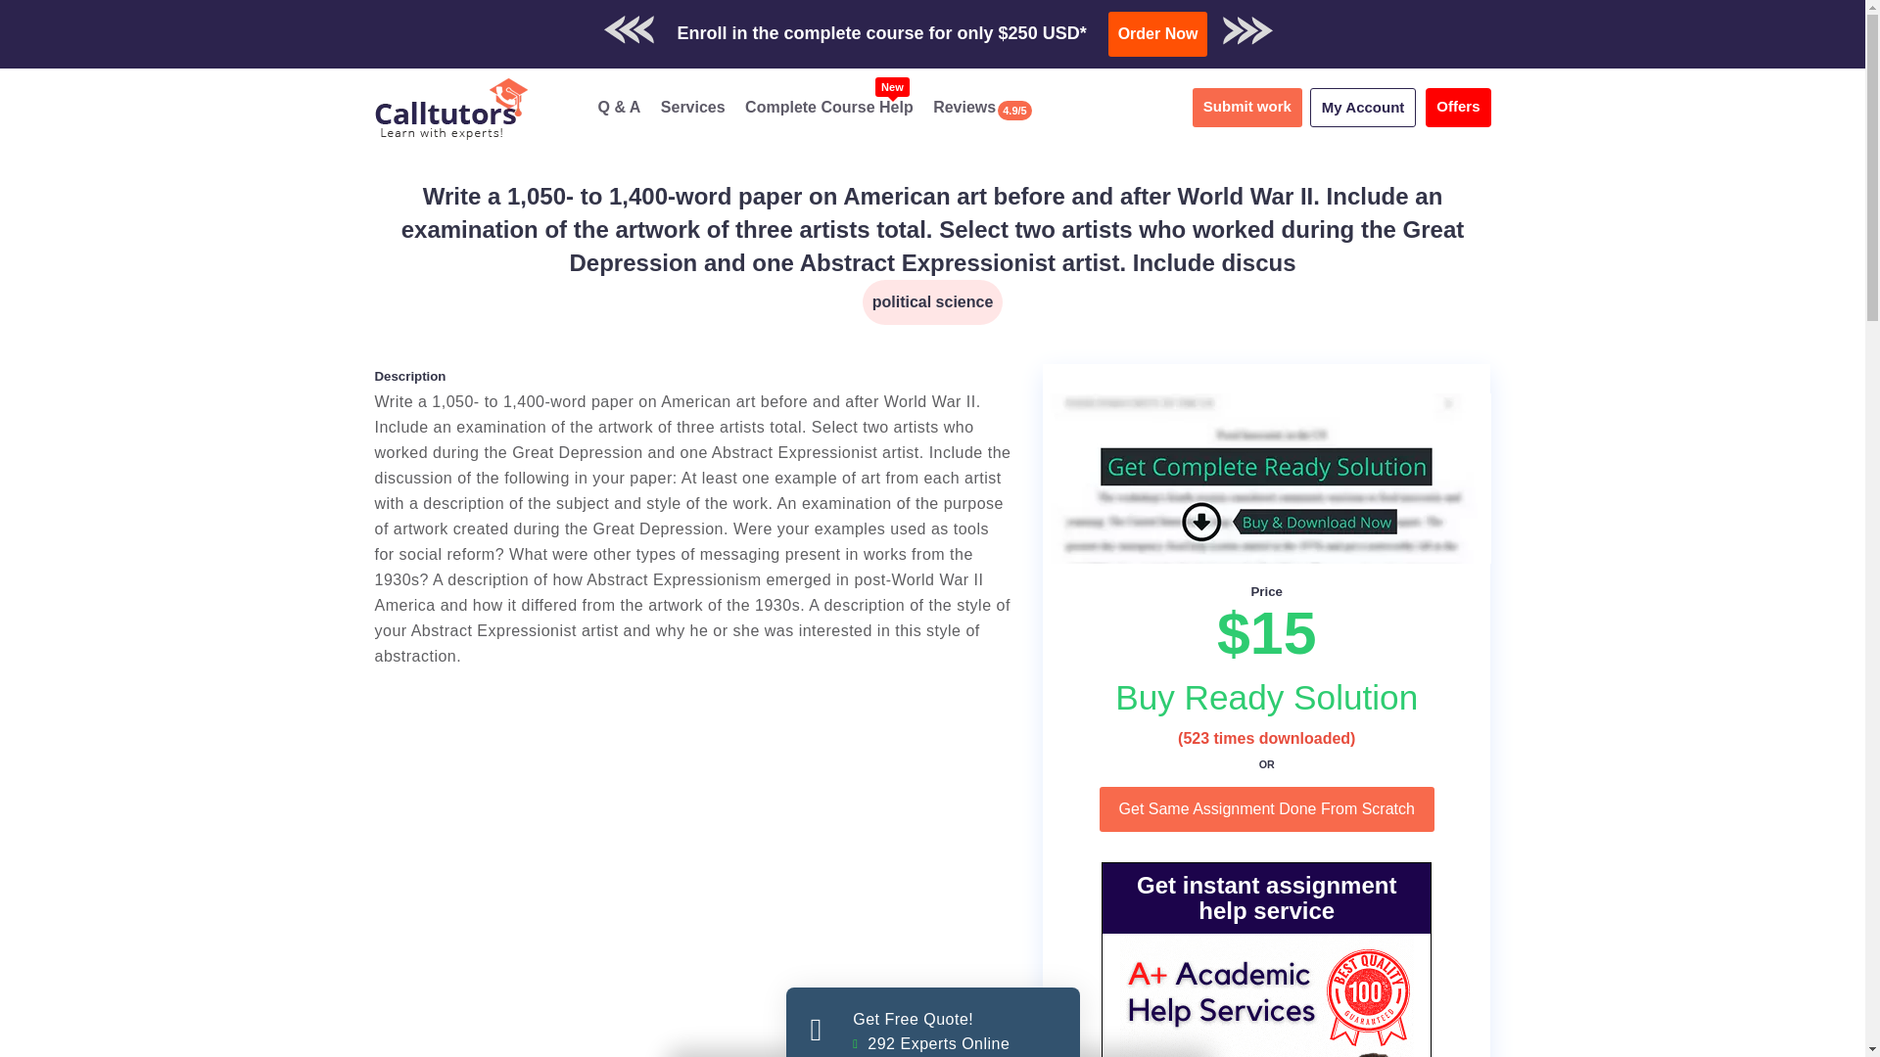 This screenshot has width=1880, height=1057. Describe the element at coordinates (1267, 808) in the screenshot. I see `Submit work` at that location.